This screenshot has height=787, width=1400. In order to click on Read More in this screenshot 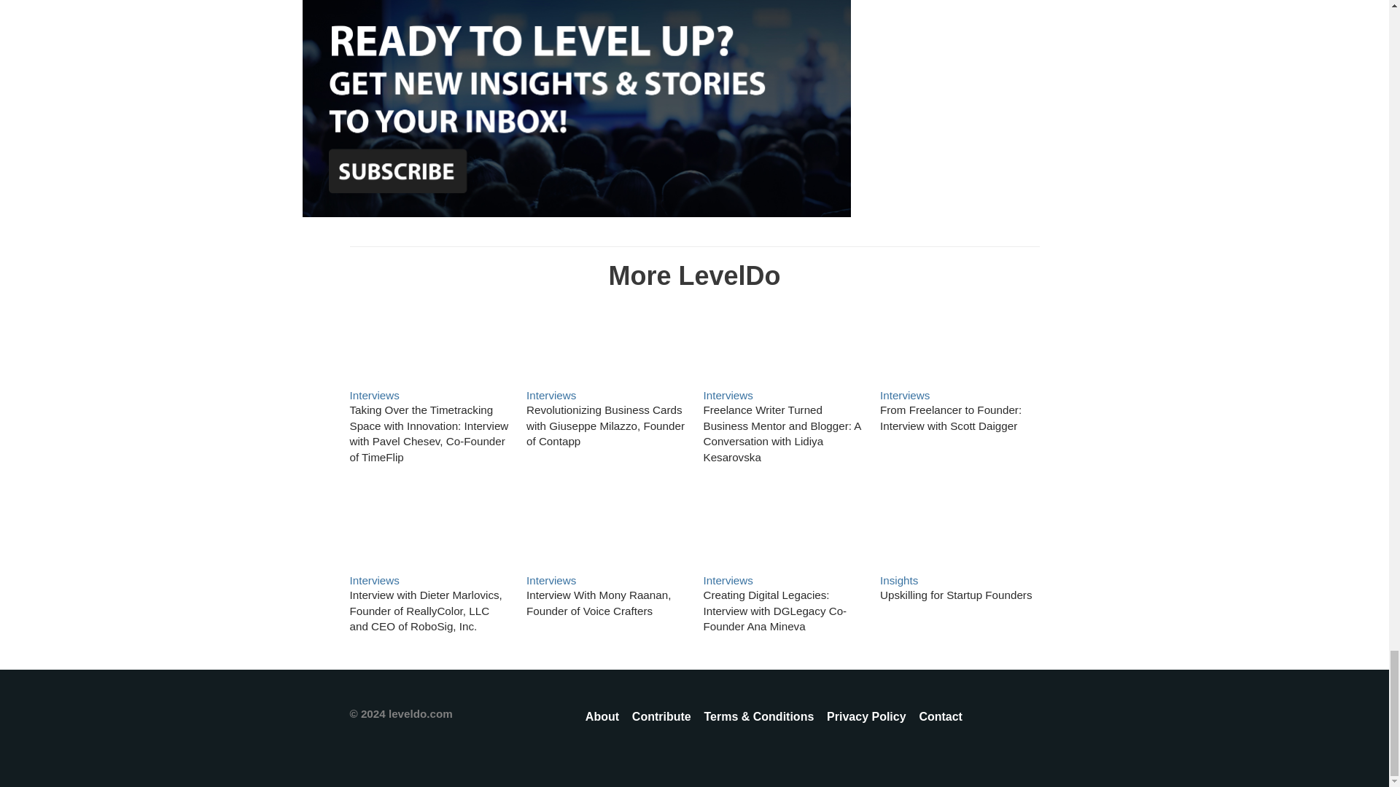, I will do `click(951, 418)`.